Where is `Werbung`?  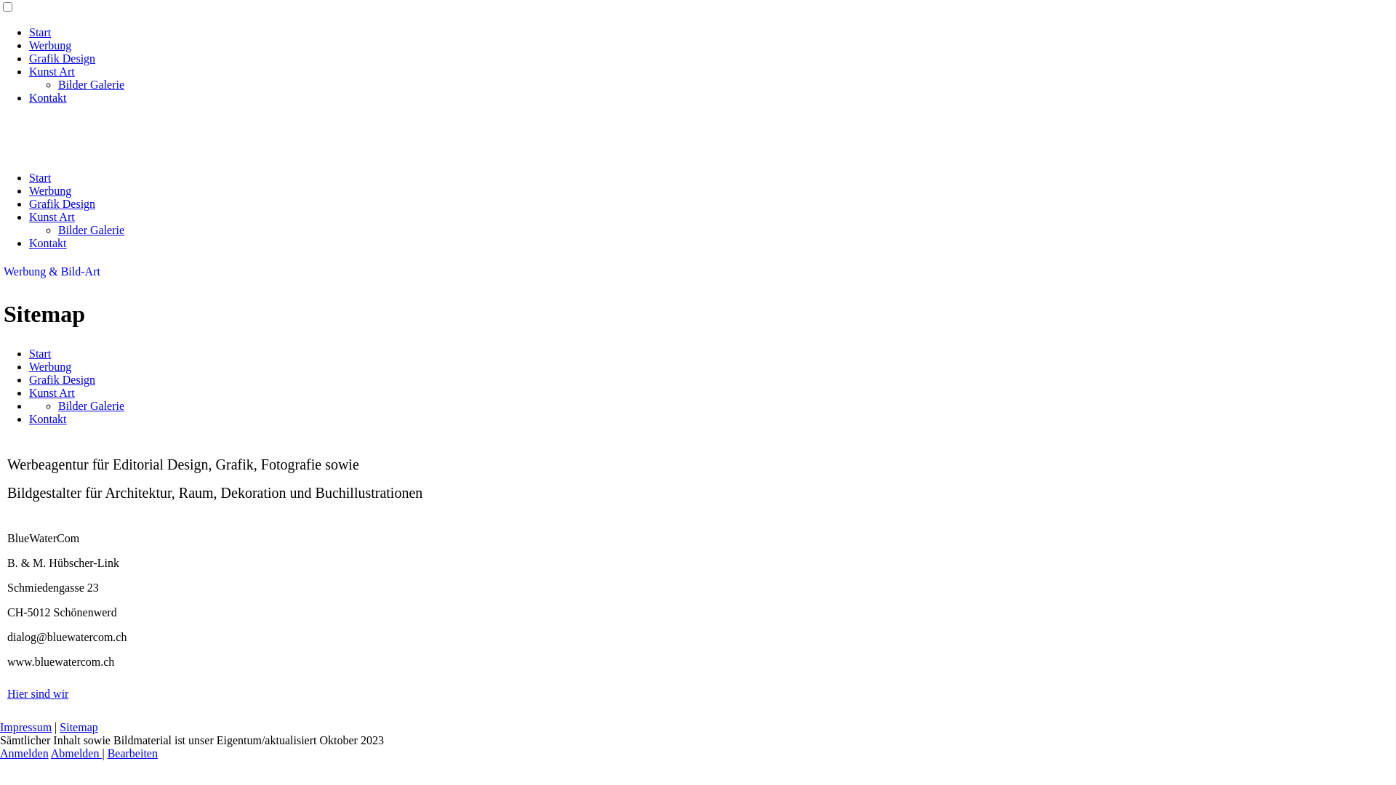
Werbung is located at coordinates (50, 366).